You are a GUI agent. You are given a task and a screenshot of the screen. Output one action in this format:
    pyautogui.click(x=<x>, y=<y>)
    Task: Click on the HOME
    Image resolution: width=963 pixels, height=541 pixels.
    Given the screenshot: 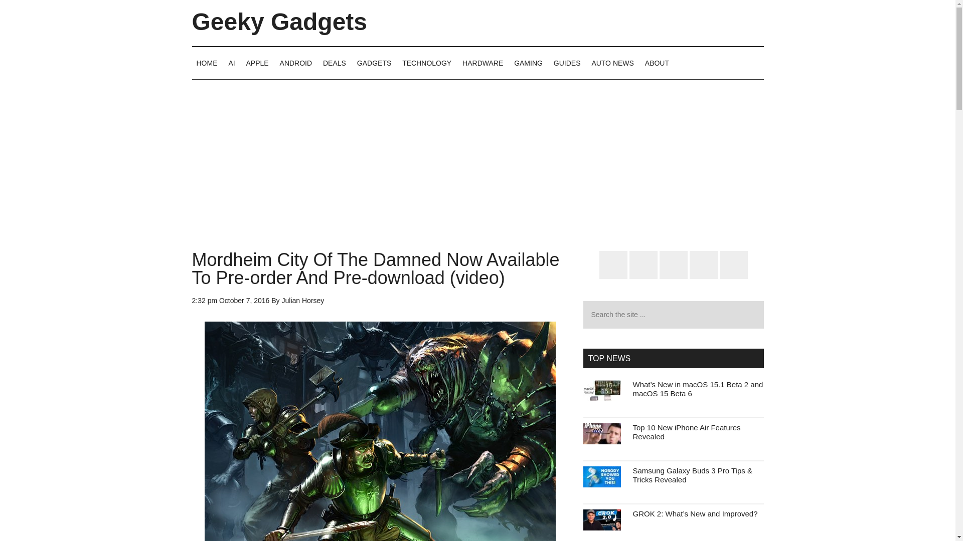 What is the action you would take?
    pyautogui.click(x=207, y=63)
    